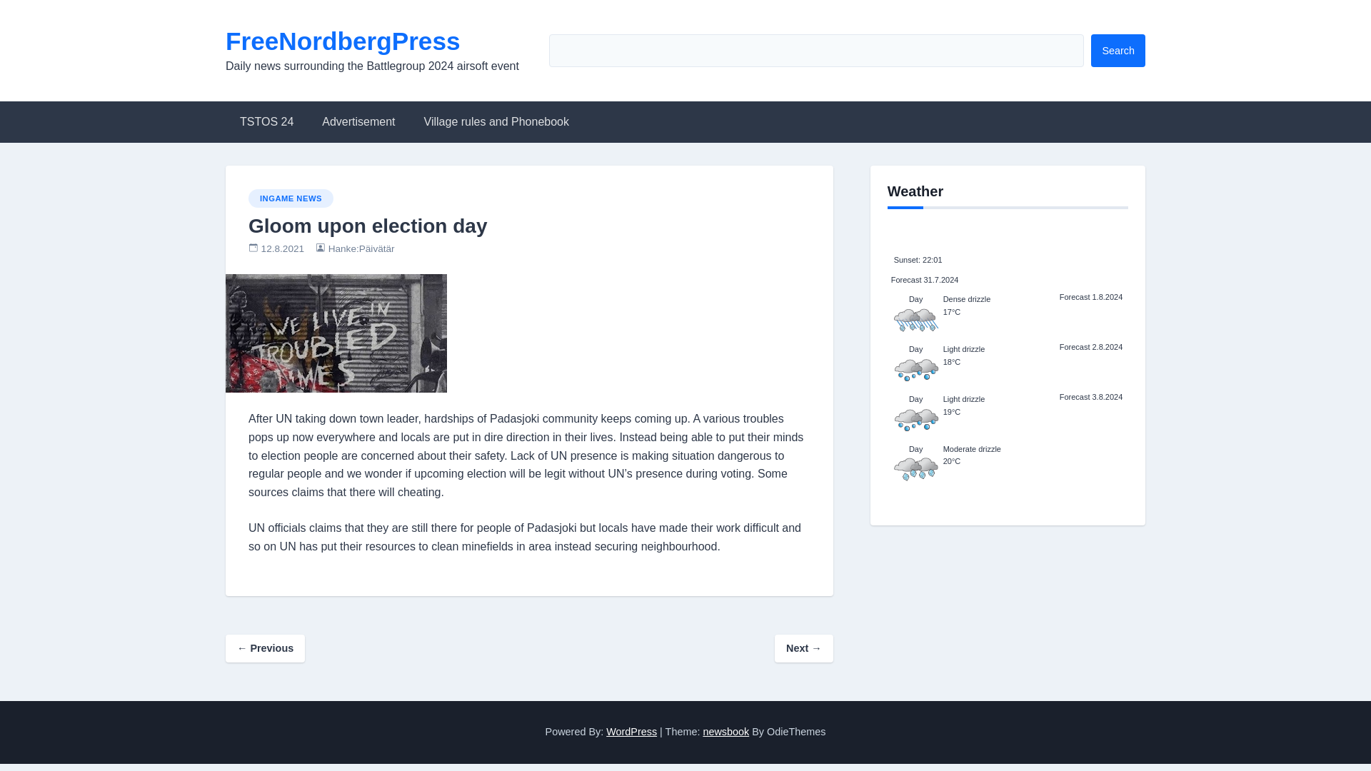  Describe the element at coordinates (497, 121) in the screenshot. I see `Village rules and Phonebook` at that location.